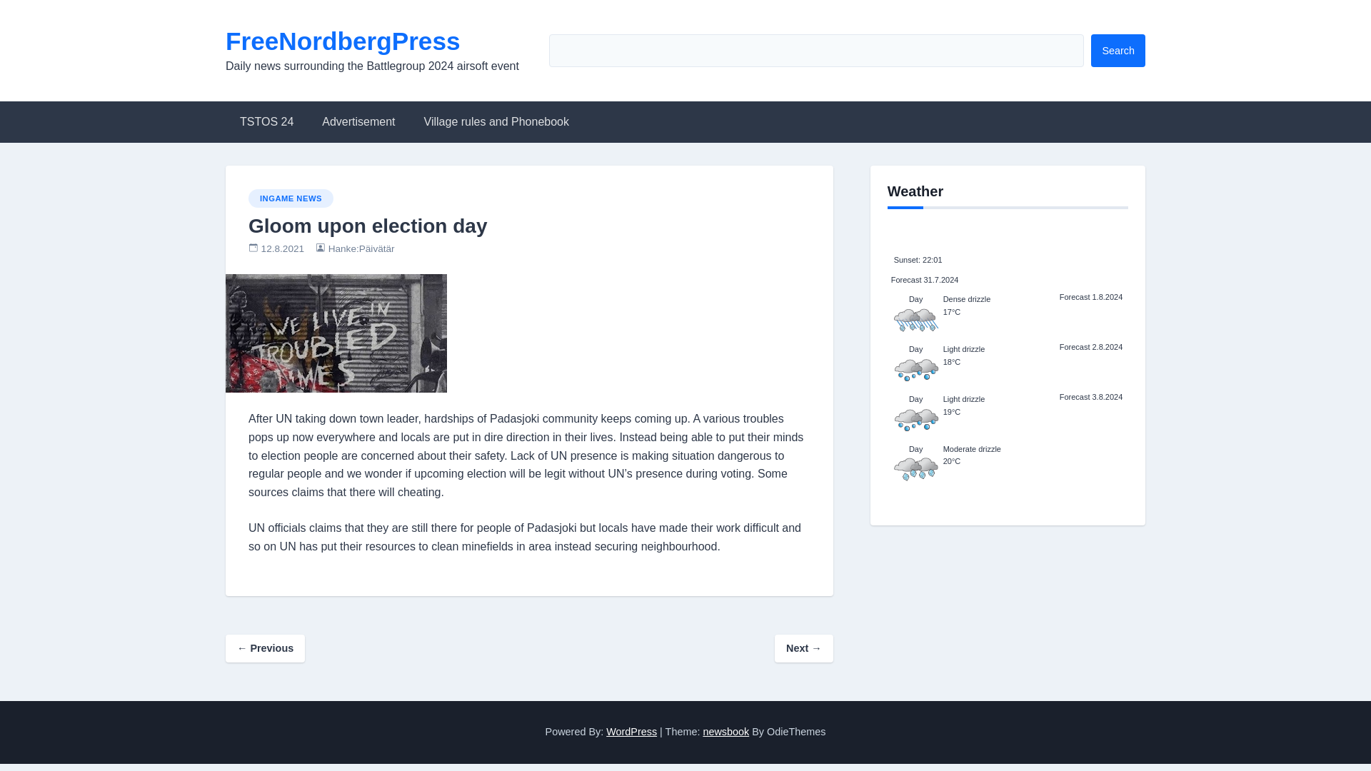  Describe the element at coordinates (497, 121) in the screenshot. I see `Village rules and Phonebook` at that location.